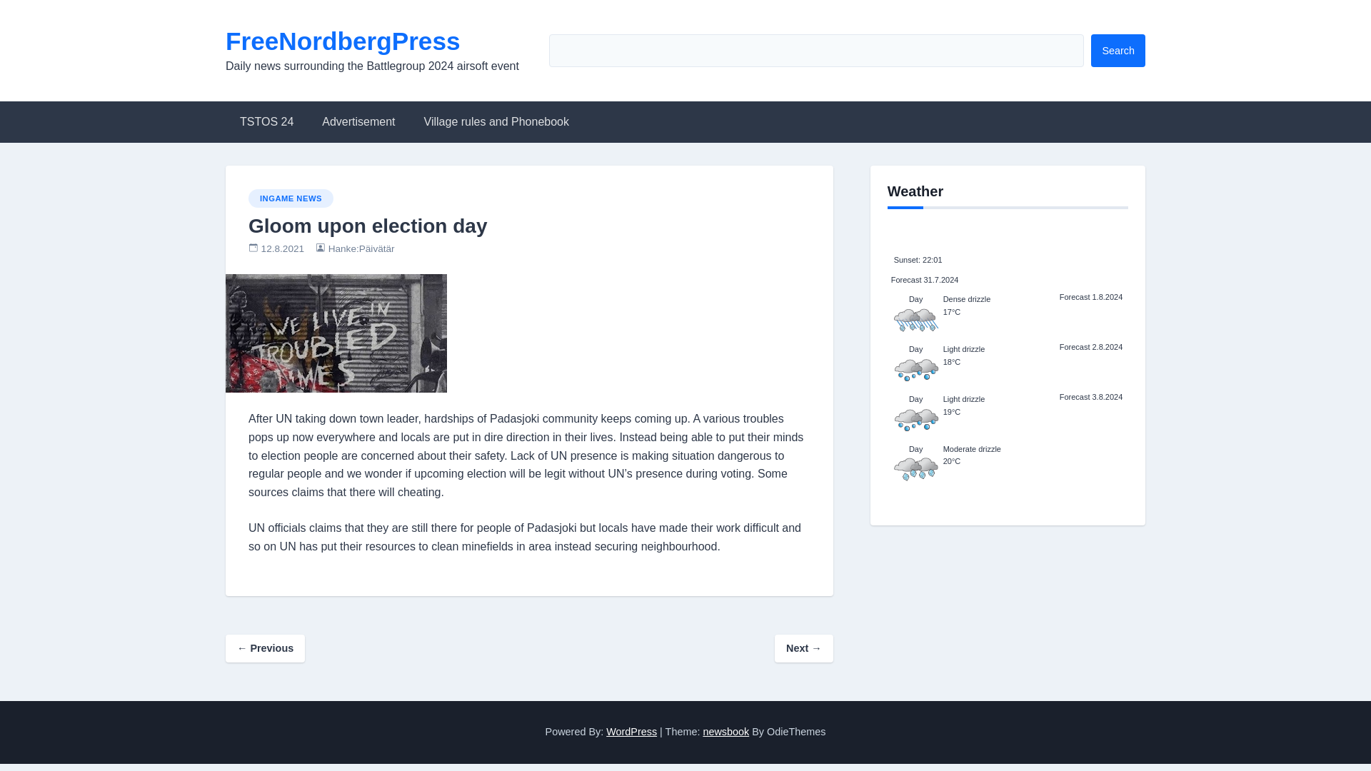  Describe the element at coordinates (497, 121) in the screenshot. I see `Village rules and Phonebook` at that location.